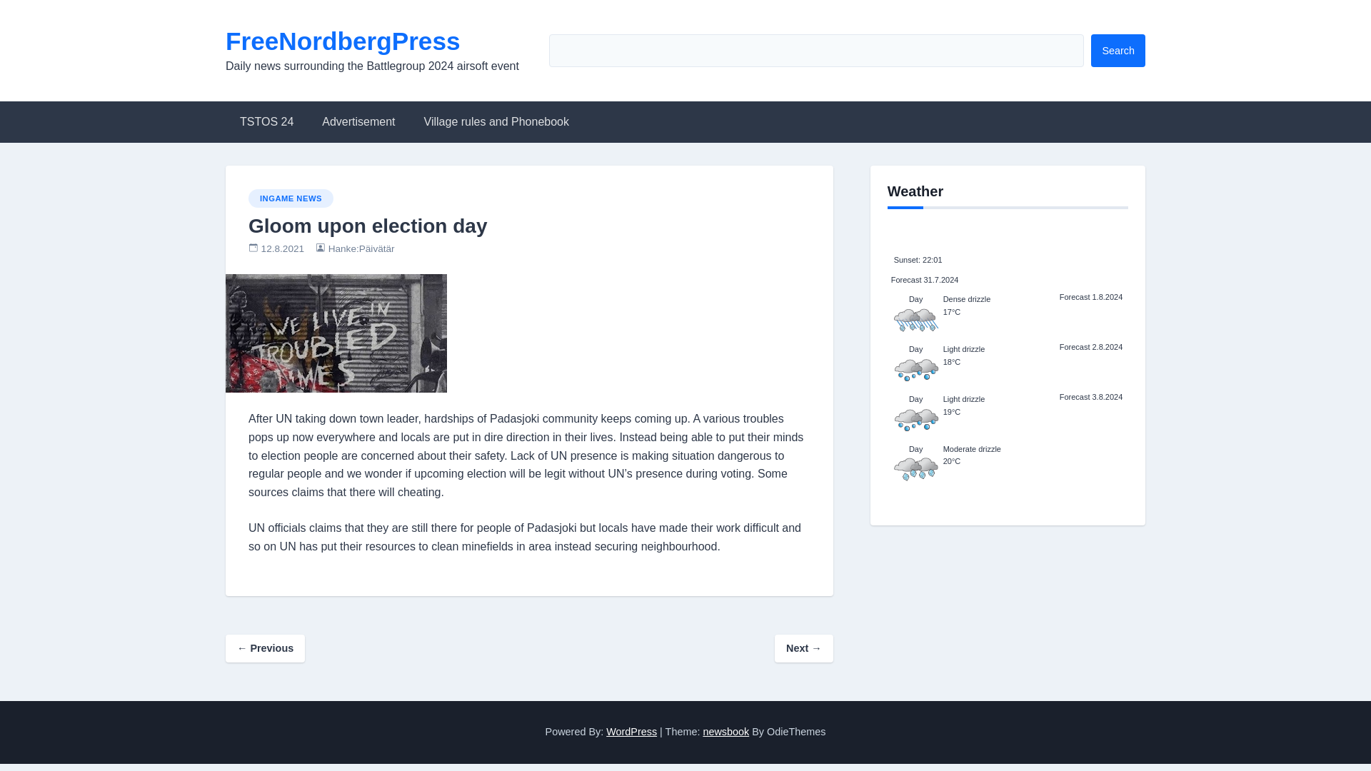  Describe the element at coordinates (497, 121) in the screenshot. I see `Village rules and Phonebook` at that location.